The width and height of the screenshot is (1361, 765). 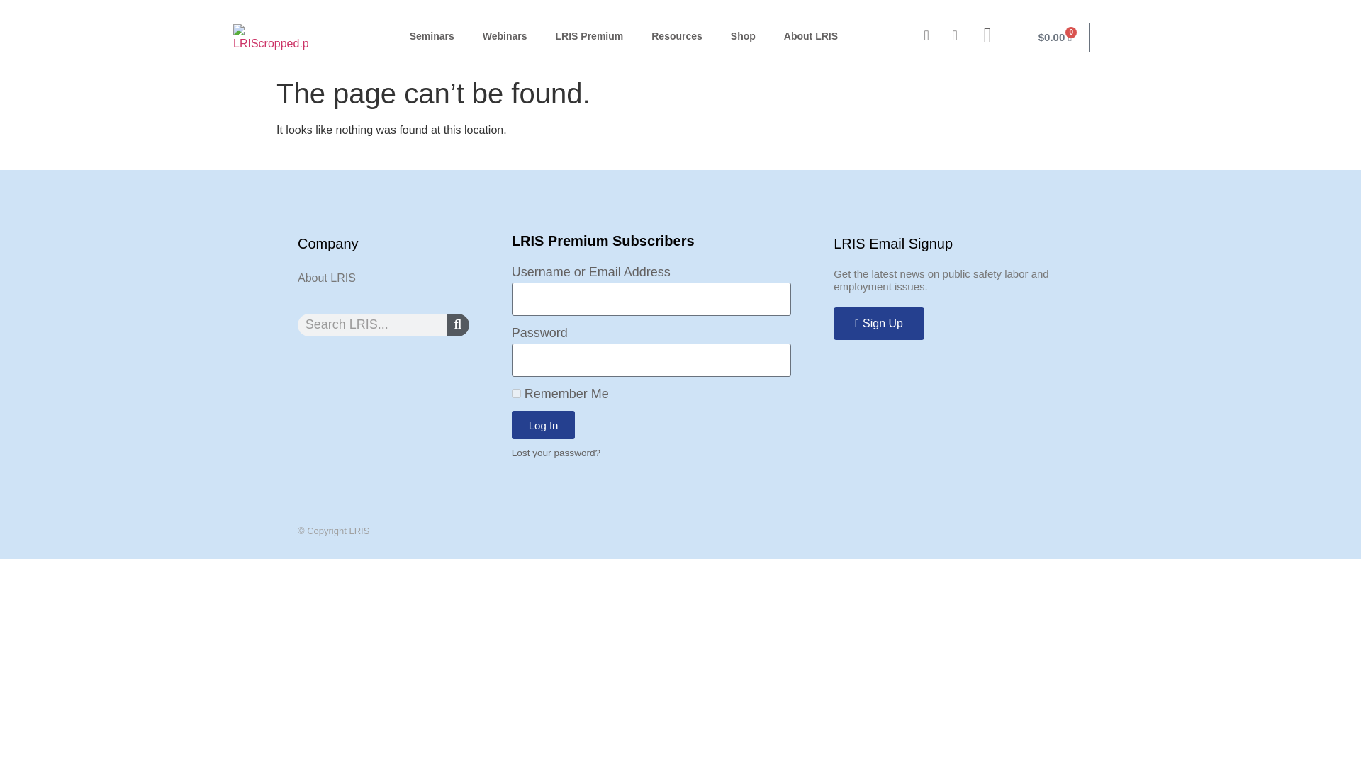 What do you see at coordinates (676, 36) in the screenshot?
I see `Resources` at bounding box center [676, 36].